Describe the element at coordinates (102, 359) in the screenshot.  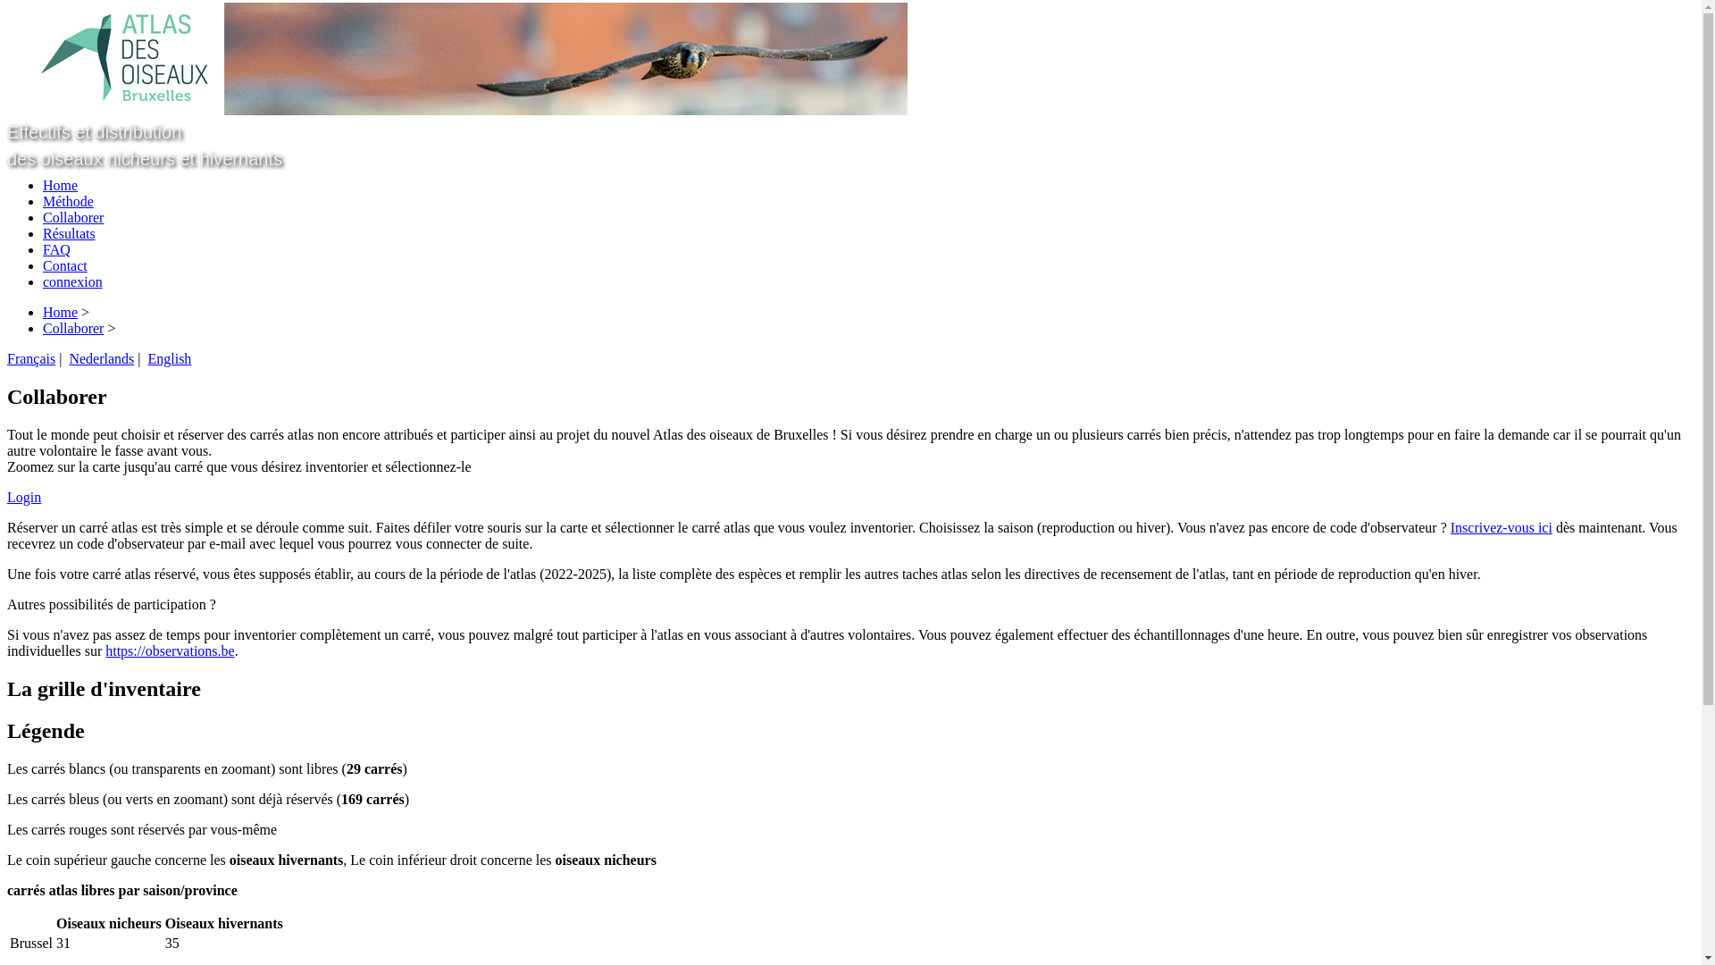
I see `Nederlands` at that location.